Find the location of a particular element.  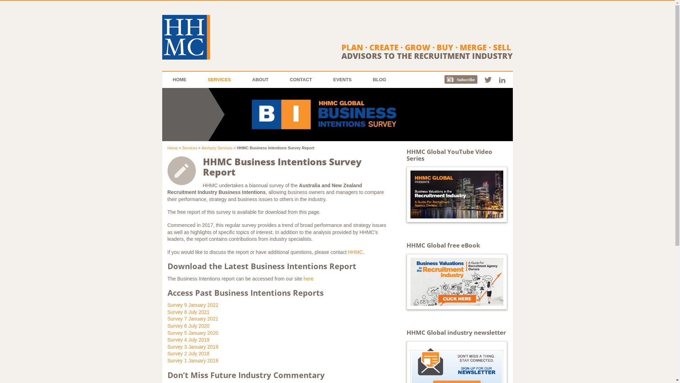

HOME is located at coordinates (180, 80).